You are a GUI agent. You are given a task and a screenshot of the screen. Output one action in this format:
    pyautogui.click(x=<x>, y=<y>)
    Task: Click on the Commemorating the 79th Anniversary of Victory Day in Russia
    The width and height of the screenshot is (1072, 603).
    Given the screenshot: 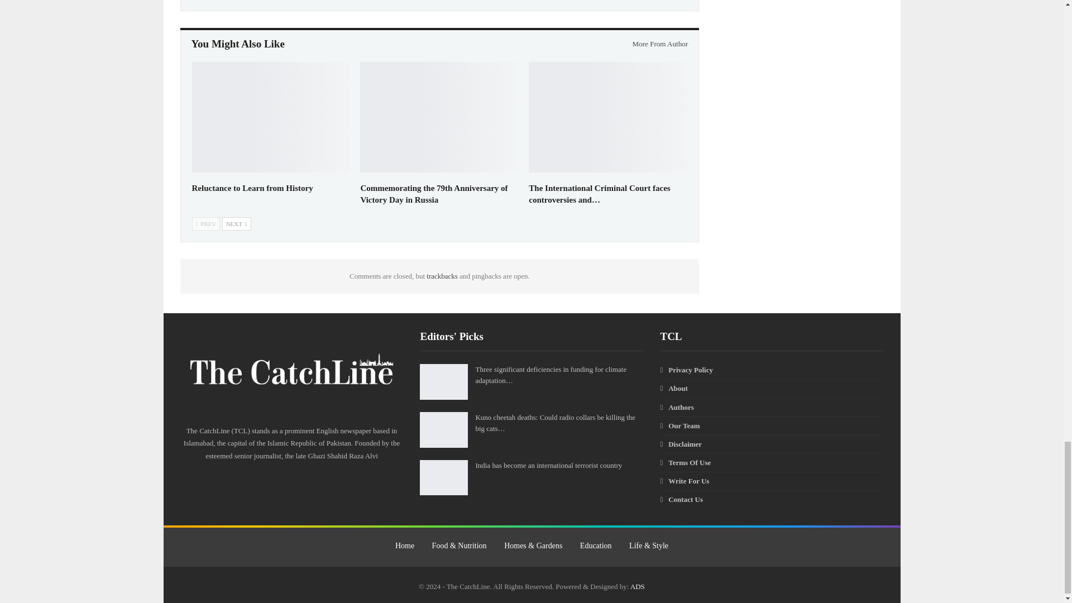 What is the action you would take?
    pyautogui.click(x=439, y=117)
    